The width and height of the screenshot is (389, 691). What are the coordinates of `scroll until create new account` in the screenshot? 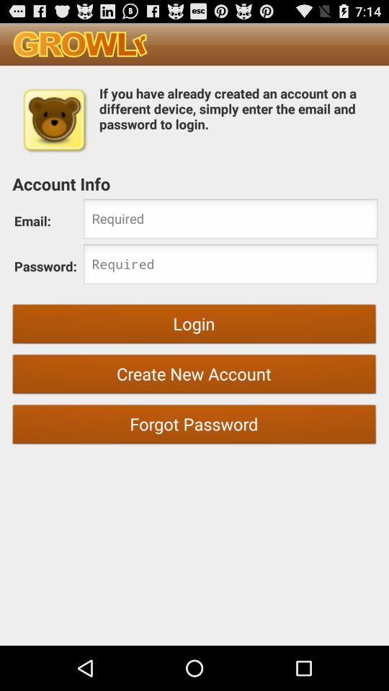 It's located at (194, 376).